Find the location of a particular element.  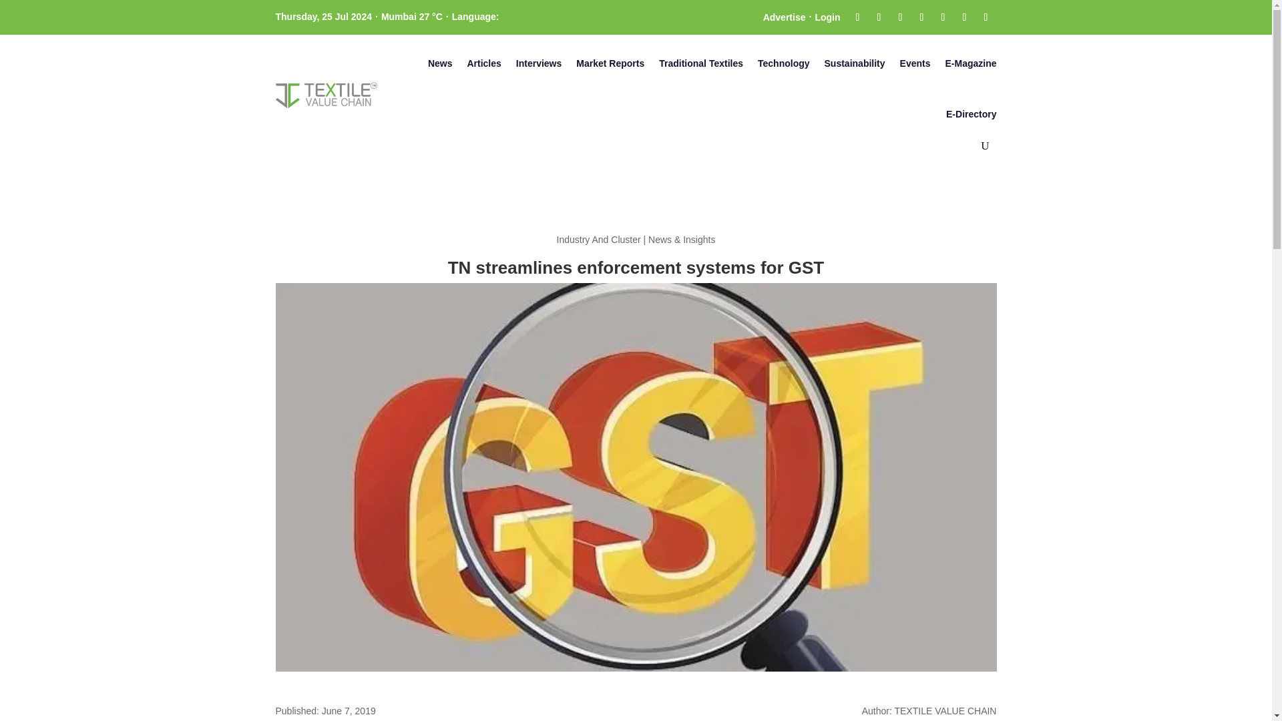

Follow on Telegram is located at coordinates (964, 17).